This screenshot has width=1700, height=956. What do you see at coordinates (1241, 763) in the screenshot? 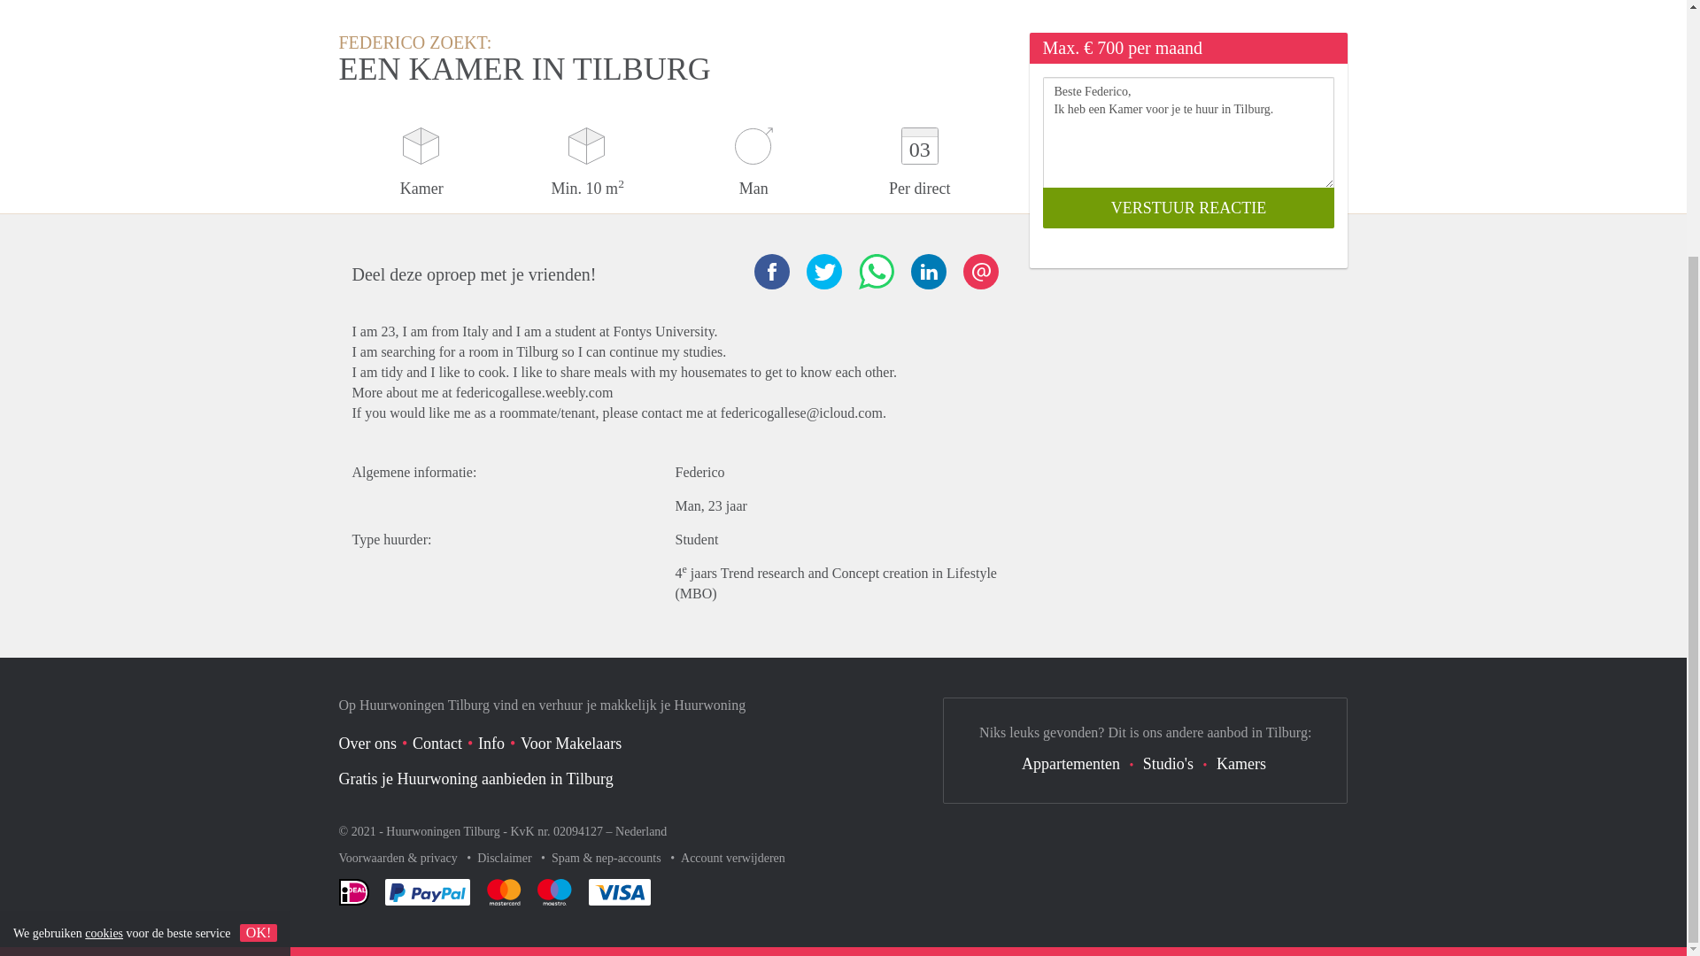
I see `Kamers` at bounding box center [1241, 763].